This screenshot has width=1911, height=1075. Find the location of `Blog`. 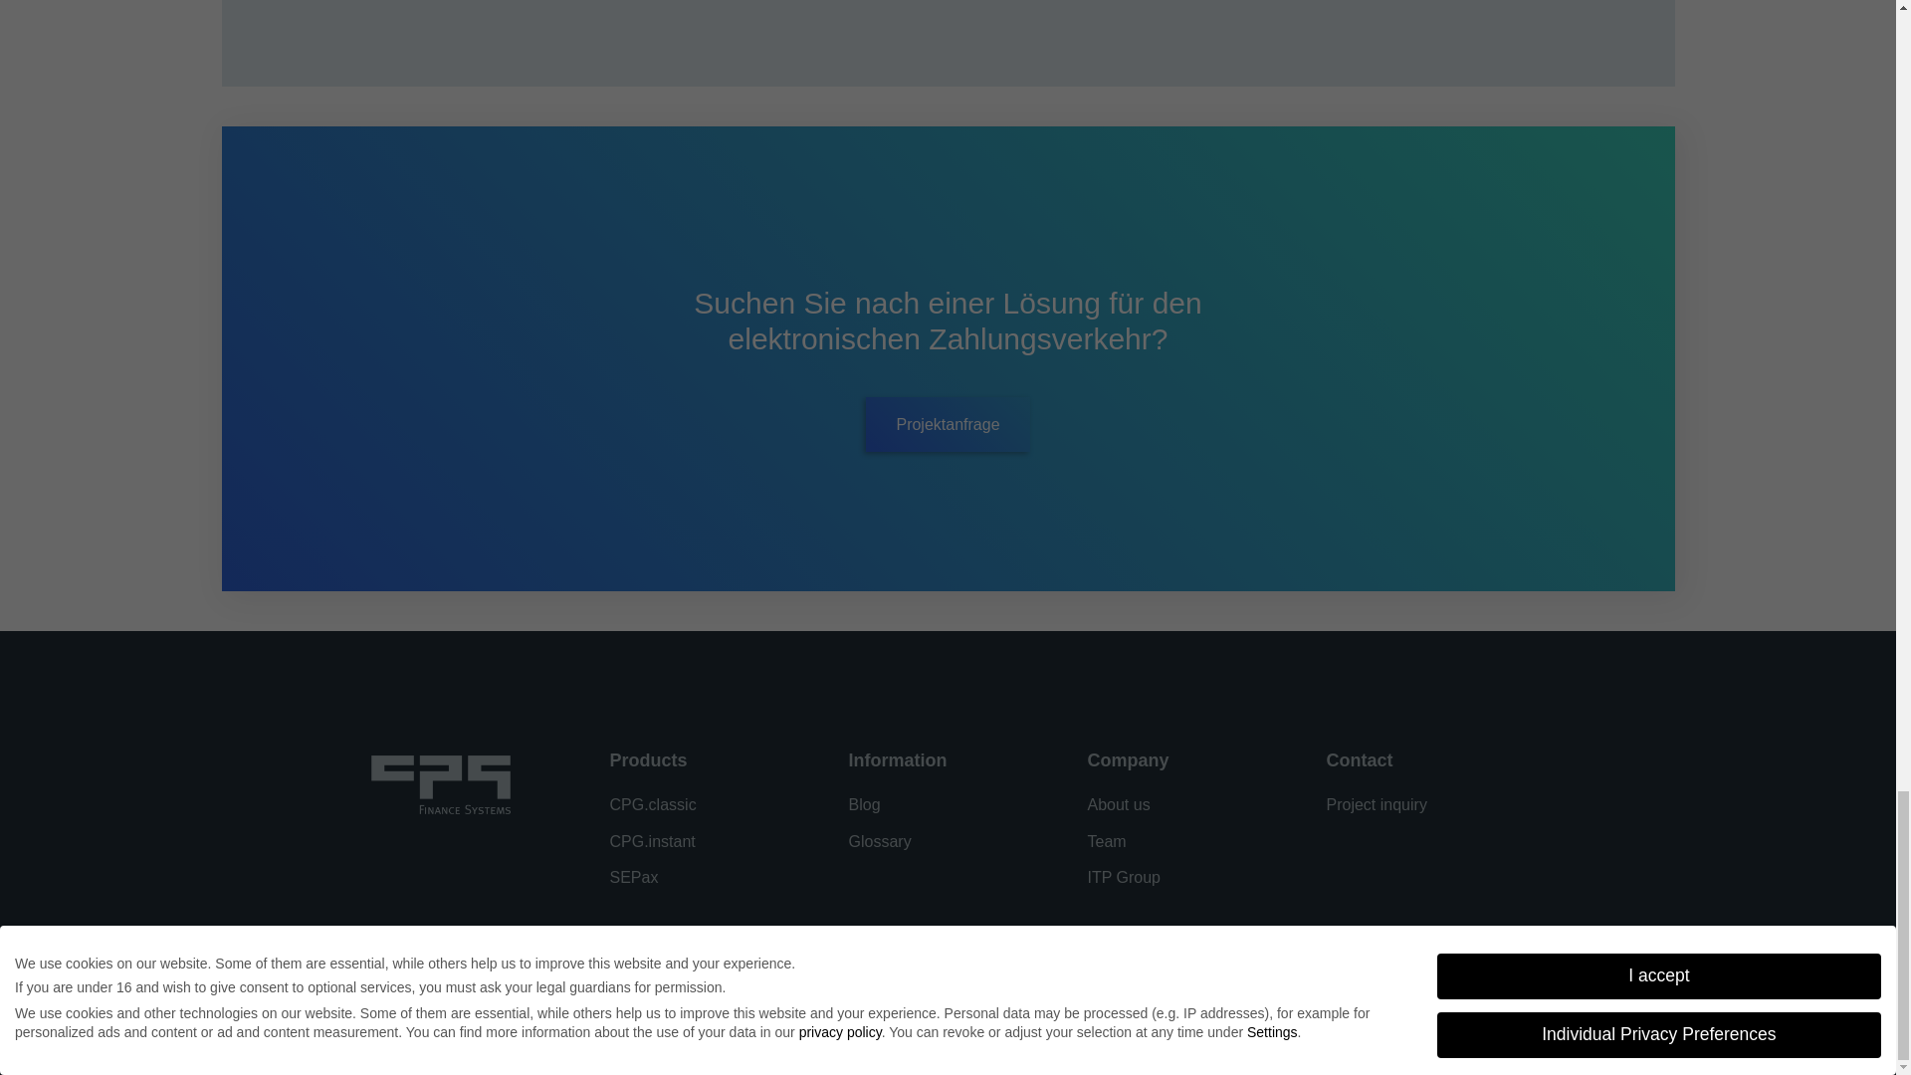

Blog is located at coordinates (948, 809).